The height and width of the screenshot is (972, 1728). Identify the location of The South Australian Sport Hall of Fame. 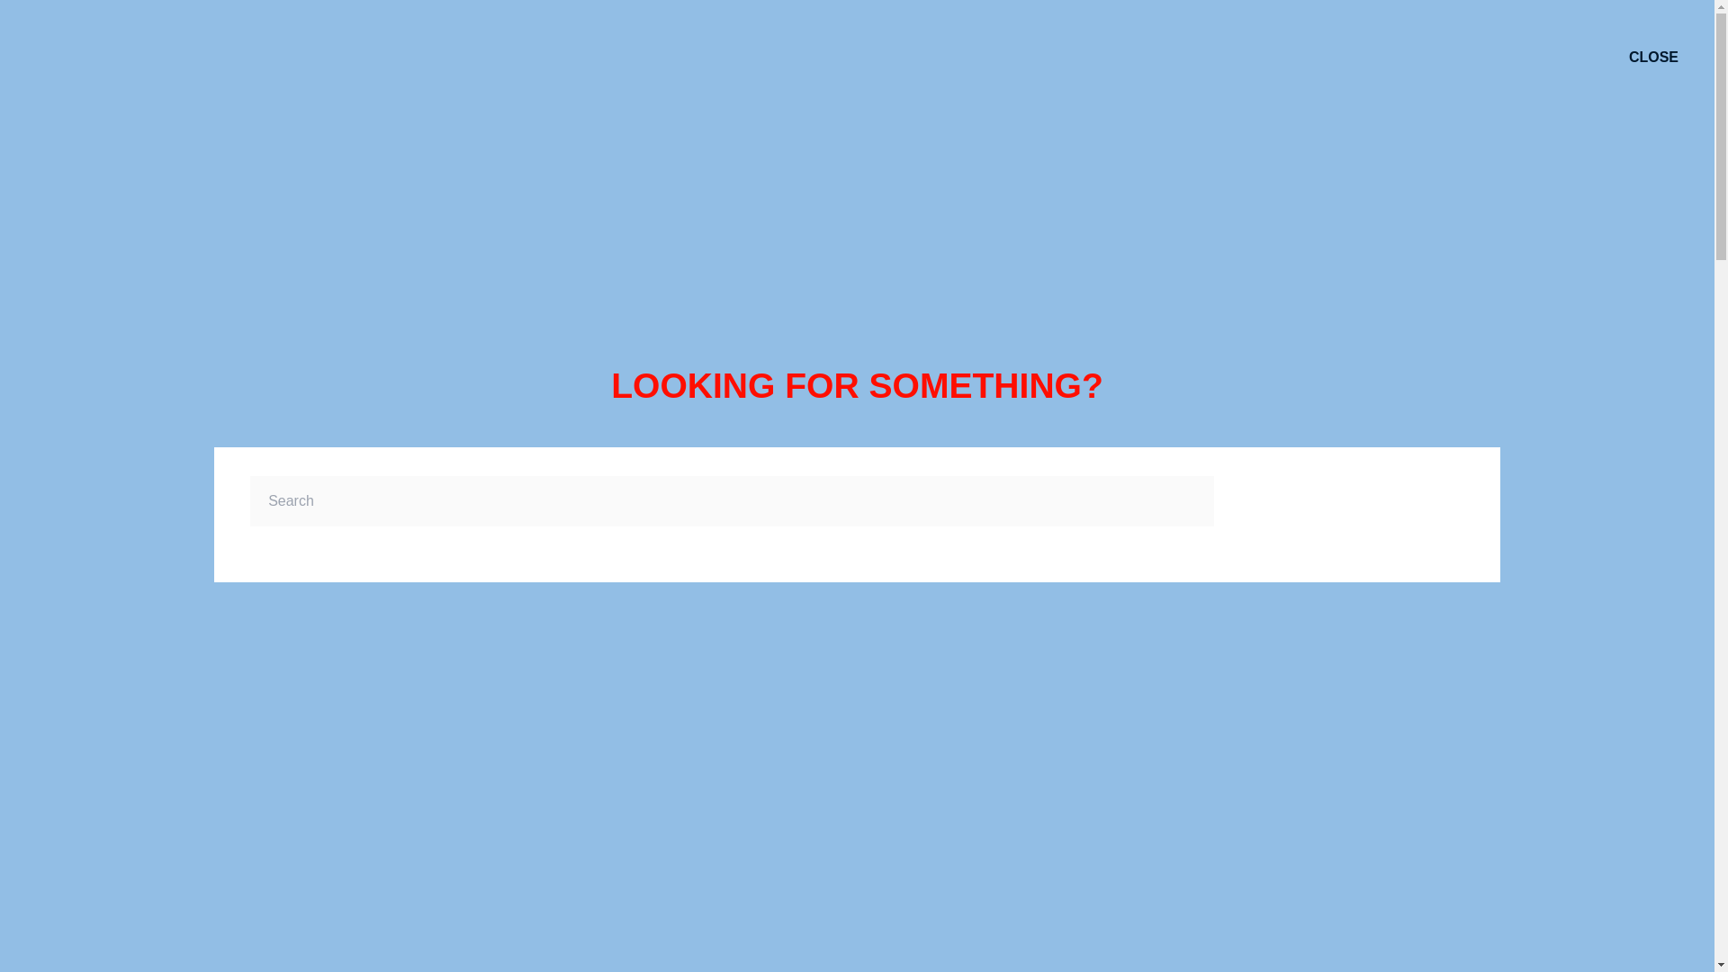
(373, 413).